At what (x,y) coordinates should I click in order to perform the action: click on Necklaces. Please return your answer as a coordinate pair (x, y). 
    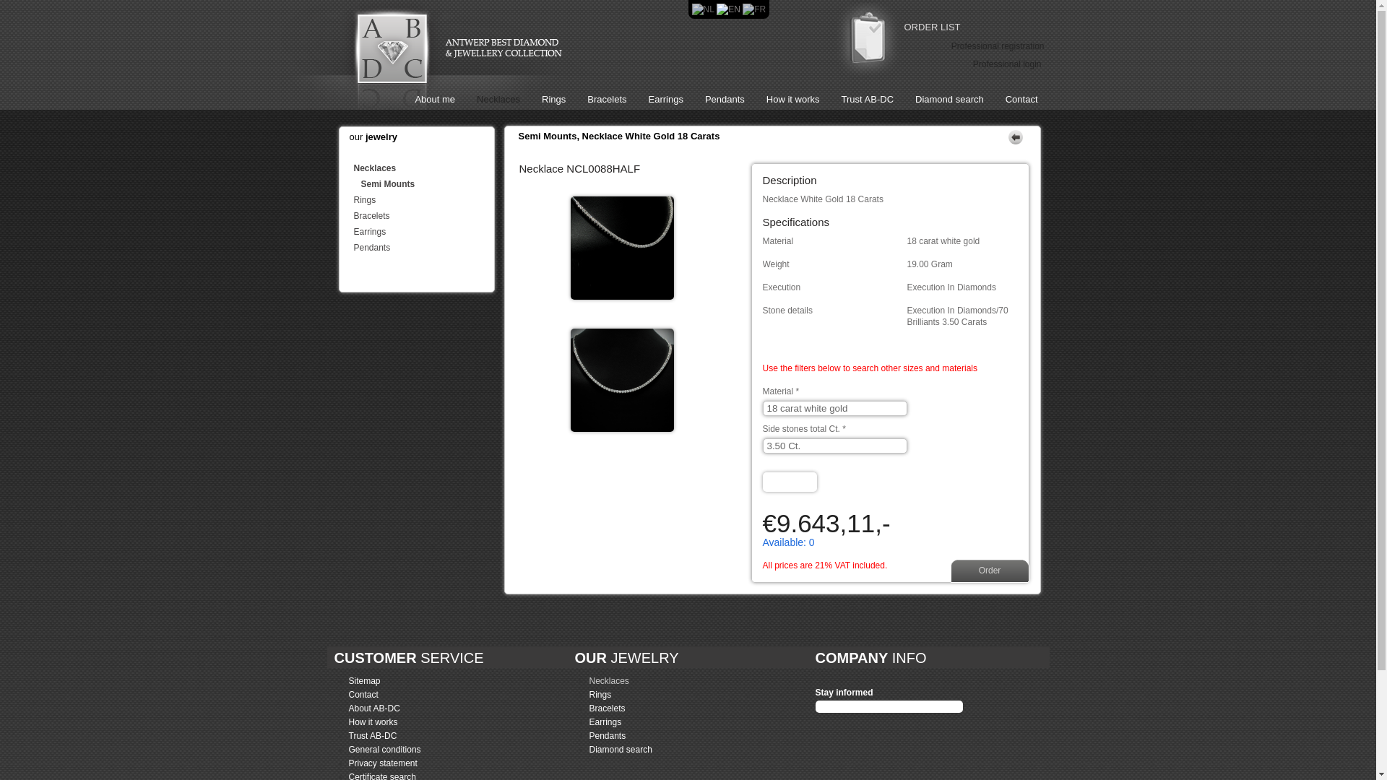
    Looking at the image, I should click on (498, 100).